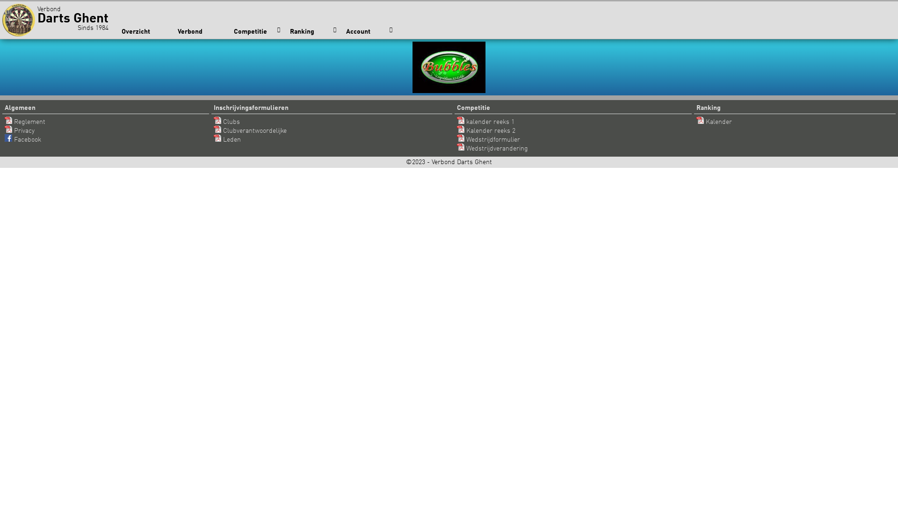  Describe the element at coordinates (227, 122) in the screenshot. I see `Clubs` at that location.